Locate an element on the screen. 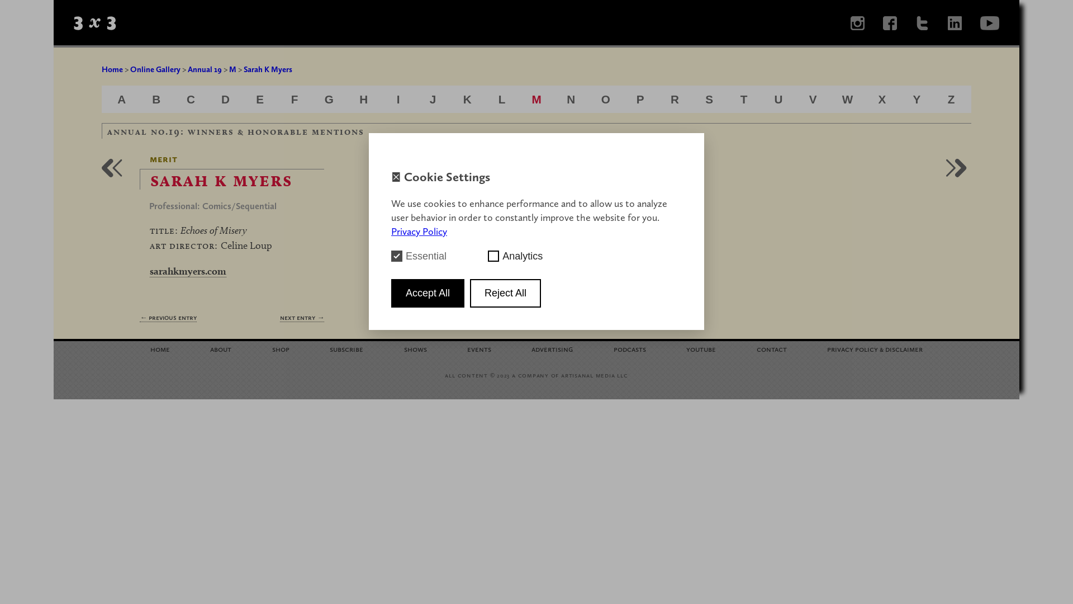 The image size is (1073, 604). L is located at coordinates (502, 100).